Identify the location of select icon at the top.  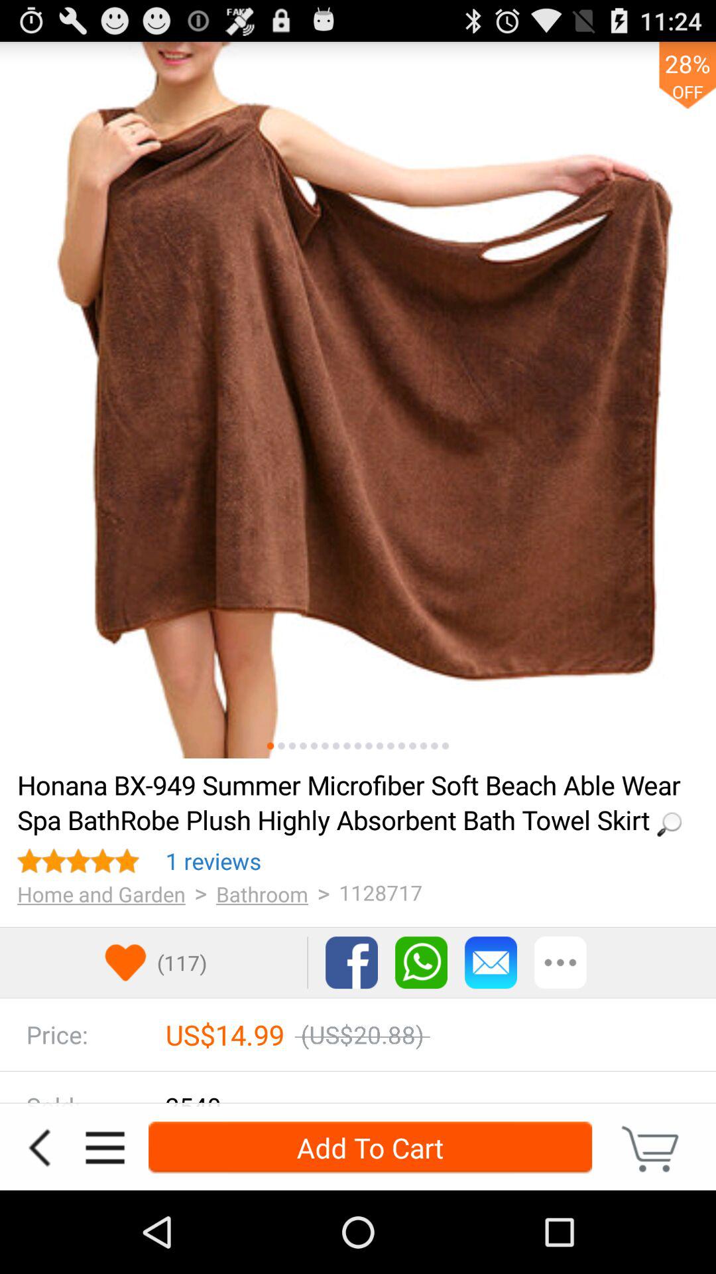
(358, 399).